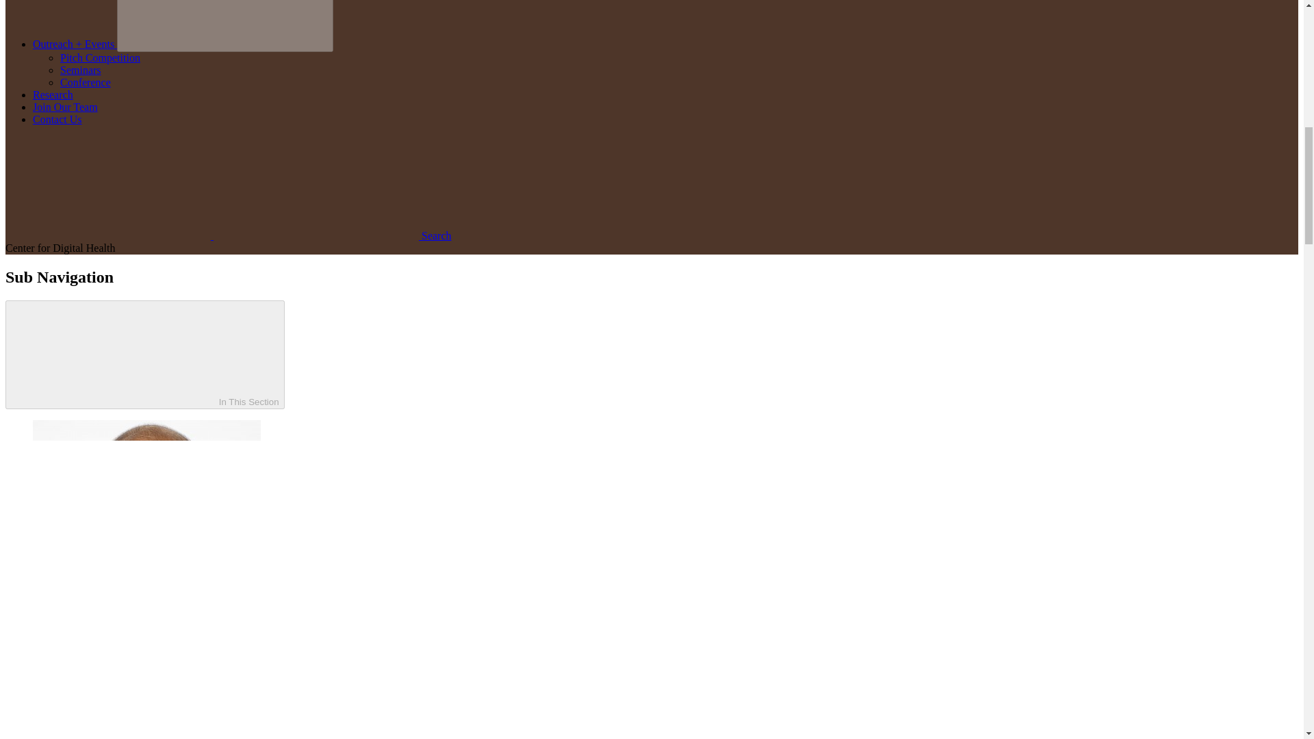 The image size is (1314, 739). I want to click on Conference, so click(85, 82).